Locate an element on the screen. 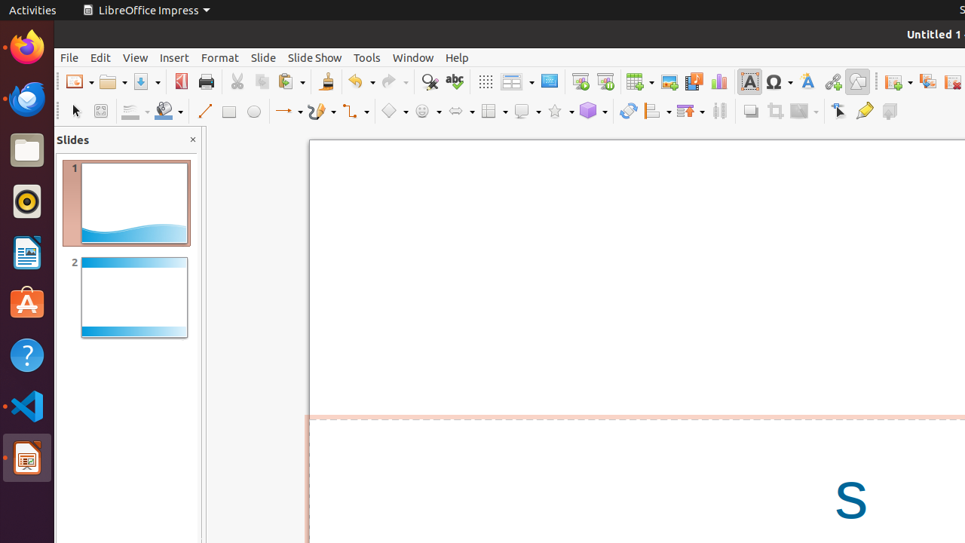 The image size is (965, 543). Cut is located at coordinates (237, 81).